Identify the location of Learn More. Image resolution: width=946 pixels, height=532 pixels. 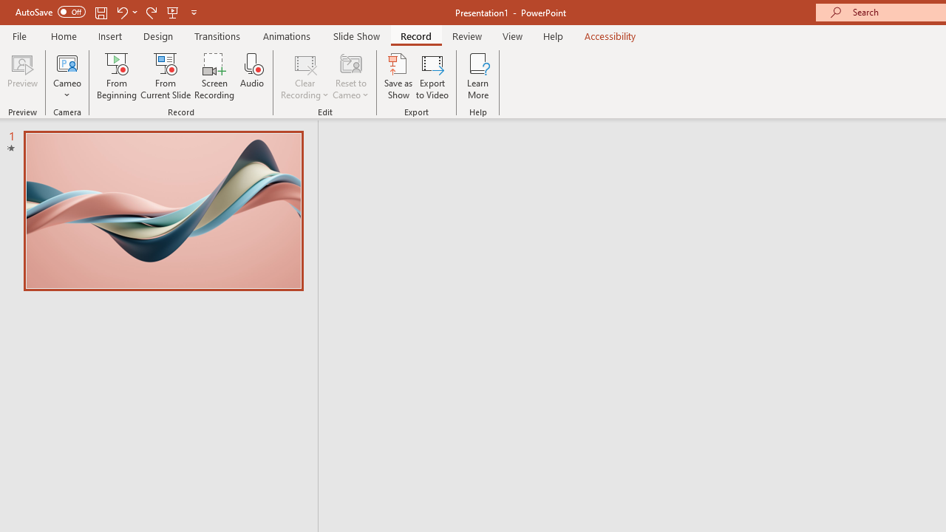
(477, 75).